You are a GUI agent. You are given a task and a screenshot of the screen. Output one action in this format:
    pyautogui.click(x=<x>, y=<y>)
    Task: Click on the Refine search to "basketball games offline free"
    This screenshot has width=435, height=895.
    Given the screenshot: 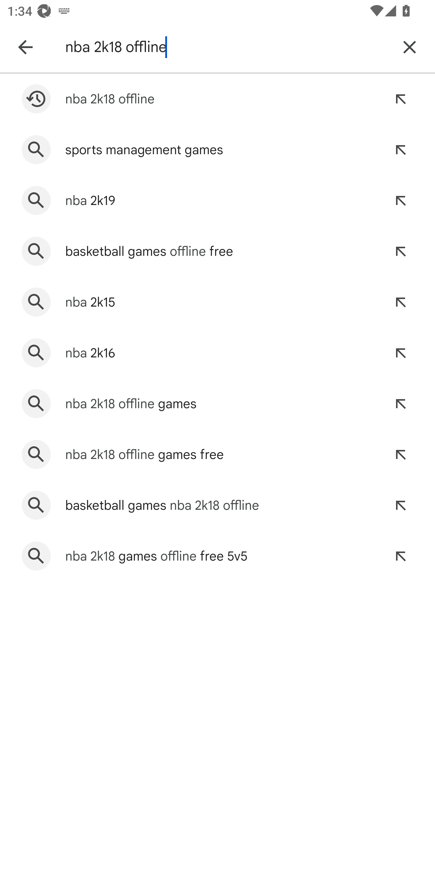 What is the action you would take?
    pyautogui.click(x=401, y=251)
    